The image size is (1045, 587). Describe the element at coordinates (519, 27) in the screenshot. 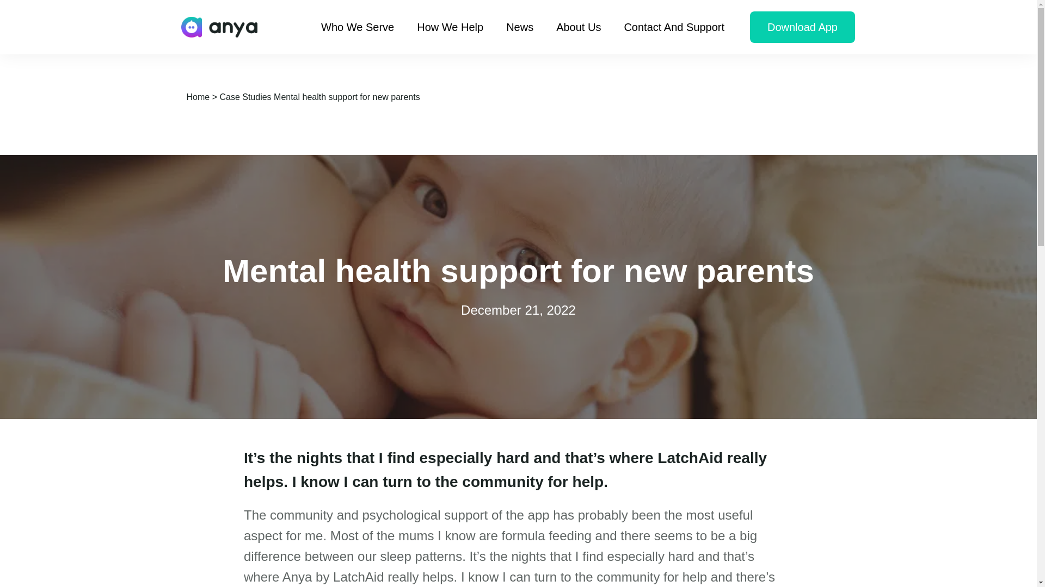

I see `News` at that location.